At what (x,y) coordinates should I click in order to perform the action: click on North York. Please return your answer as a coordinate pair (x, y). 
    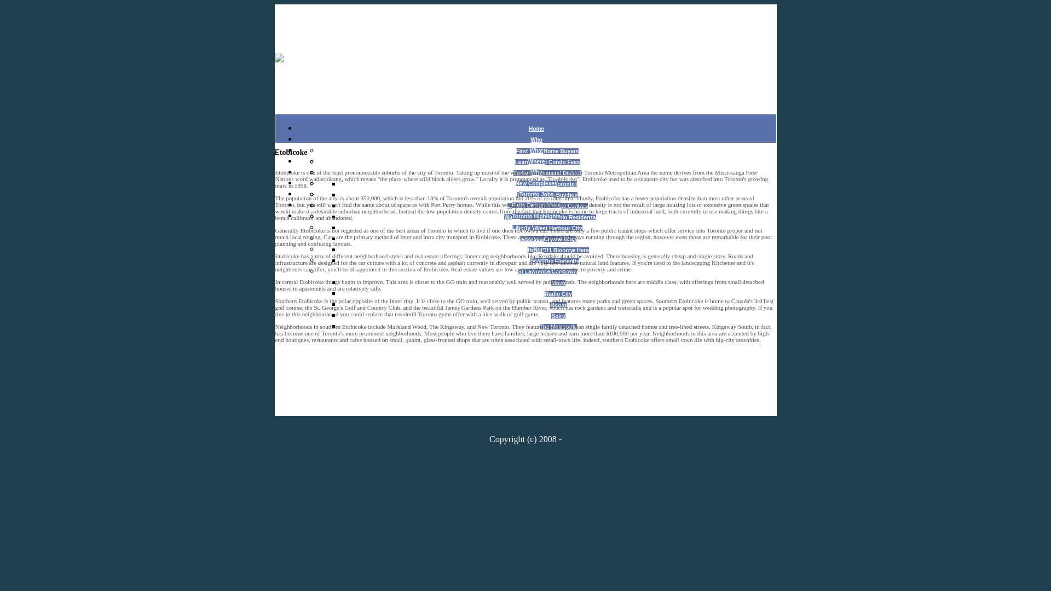
    Looking at the image, I should click on (547, 250).